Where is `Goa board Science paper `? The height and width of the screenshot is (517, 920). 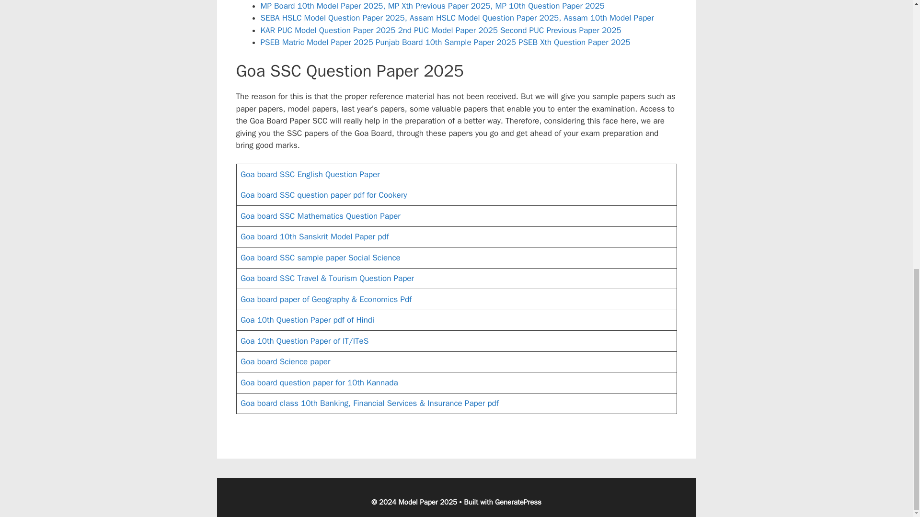
Goa board Science paper  is located at coordinates (286, 361).